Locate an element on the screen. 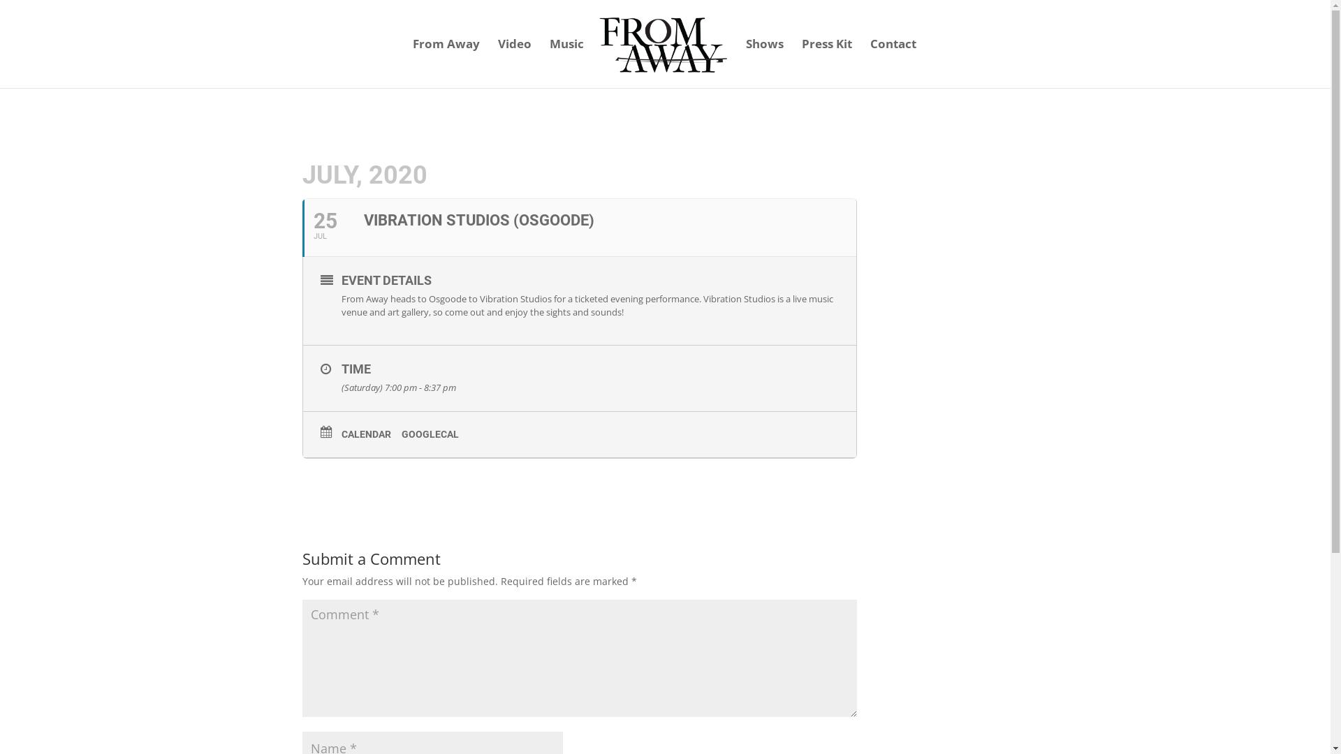 This screenshot has height=754, width=1341. Shows is located at coordinates (765, 64).